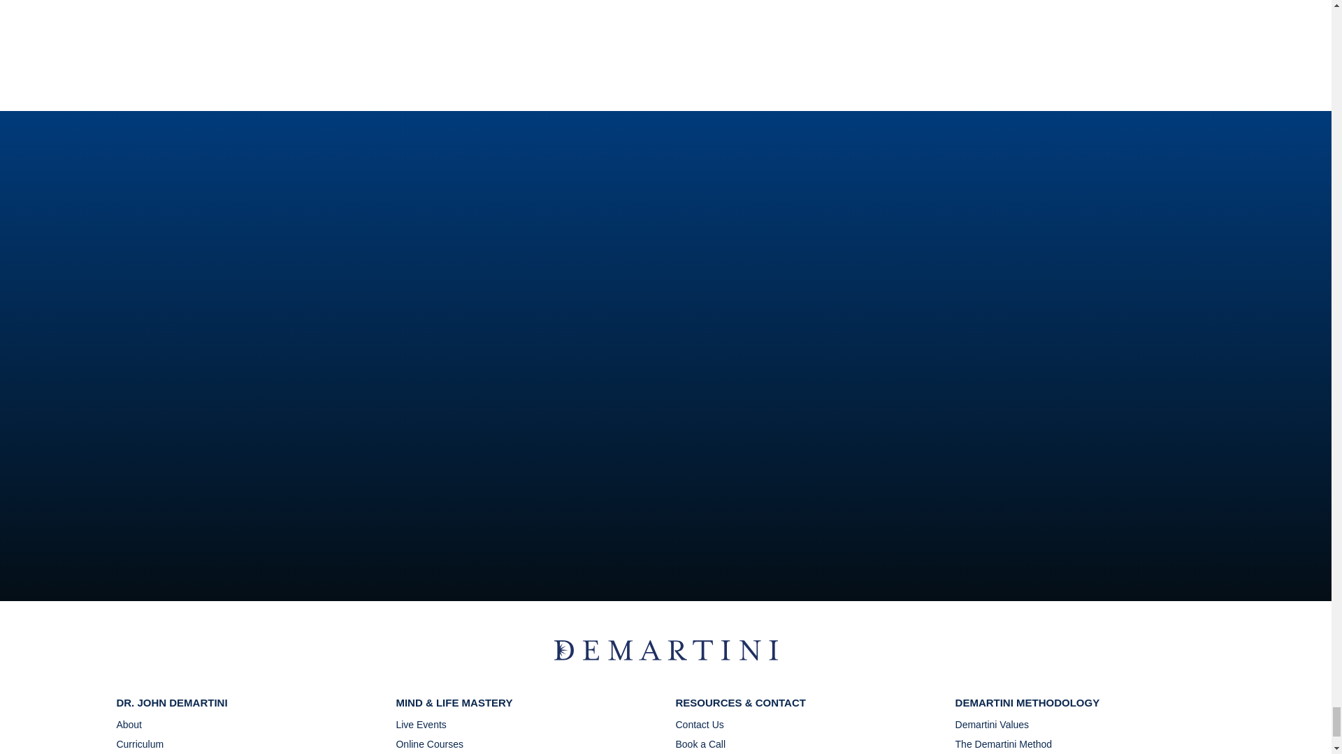 This screenshot has height=754, width=1342. Describe the element at coordinates (665, 656) in the screenshot. I see `Demartini Home` at that location.